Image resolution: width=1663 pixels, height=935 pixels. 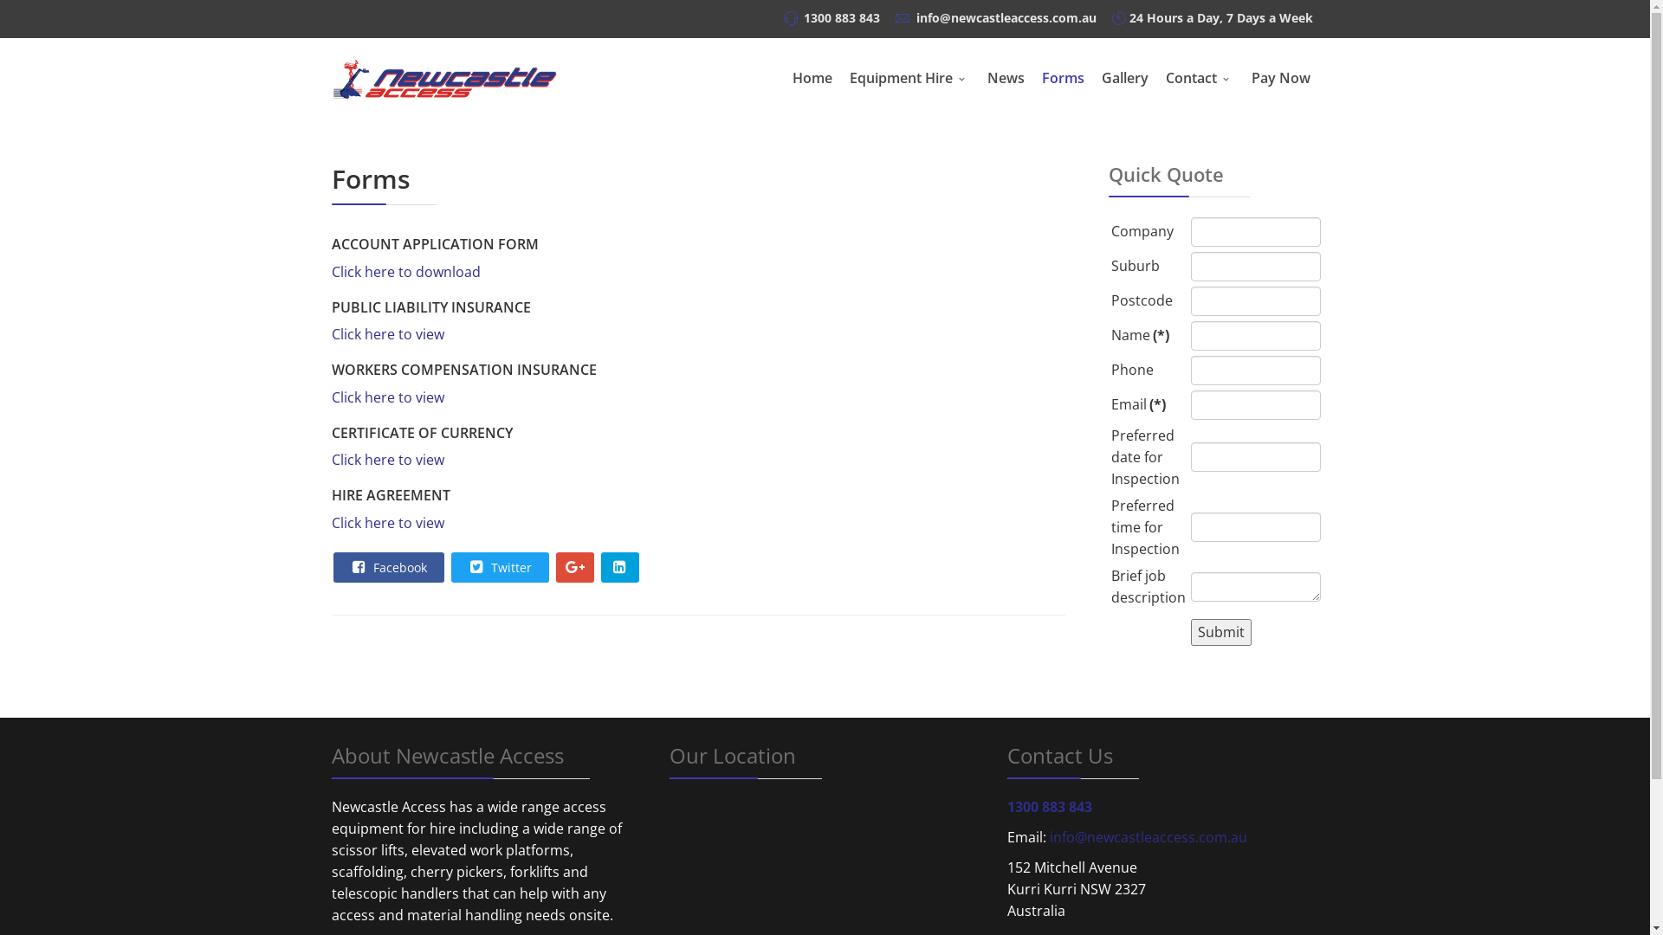 I want to click on info@newcastleaccess.com.au, so click(x=1006, y=17).